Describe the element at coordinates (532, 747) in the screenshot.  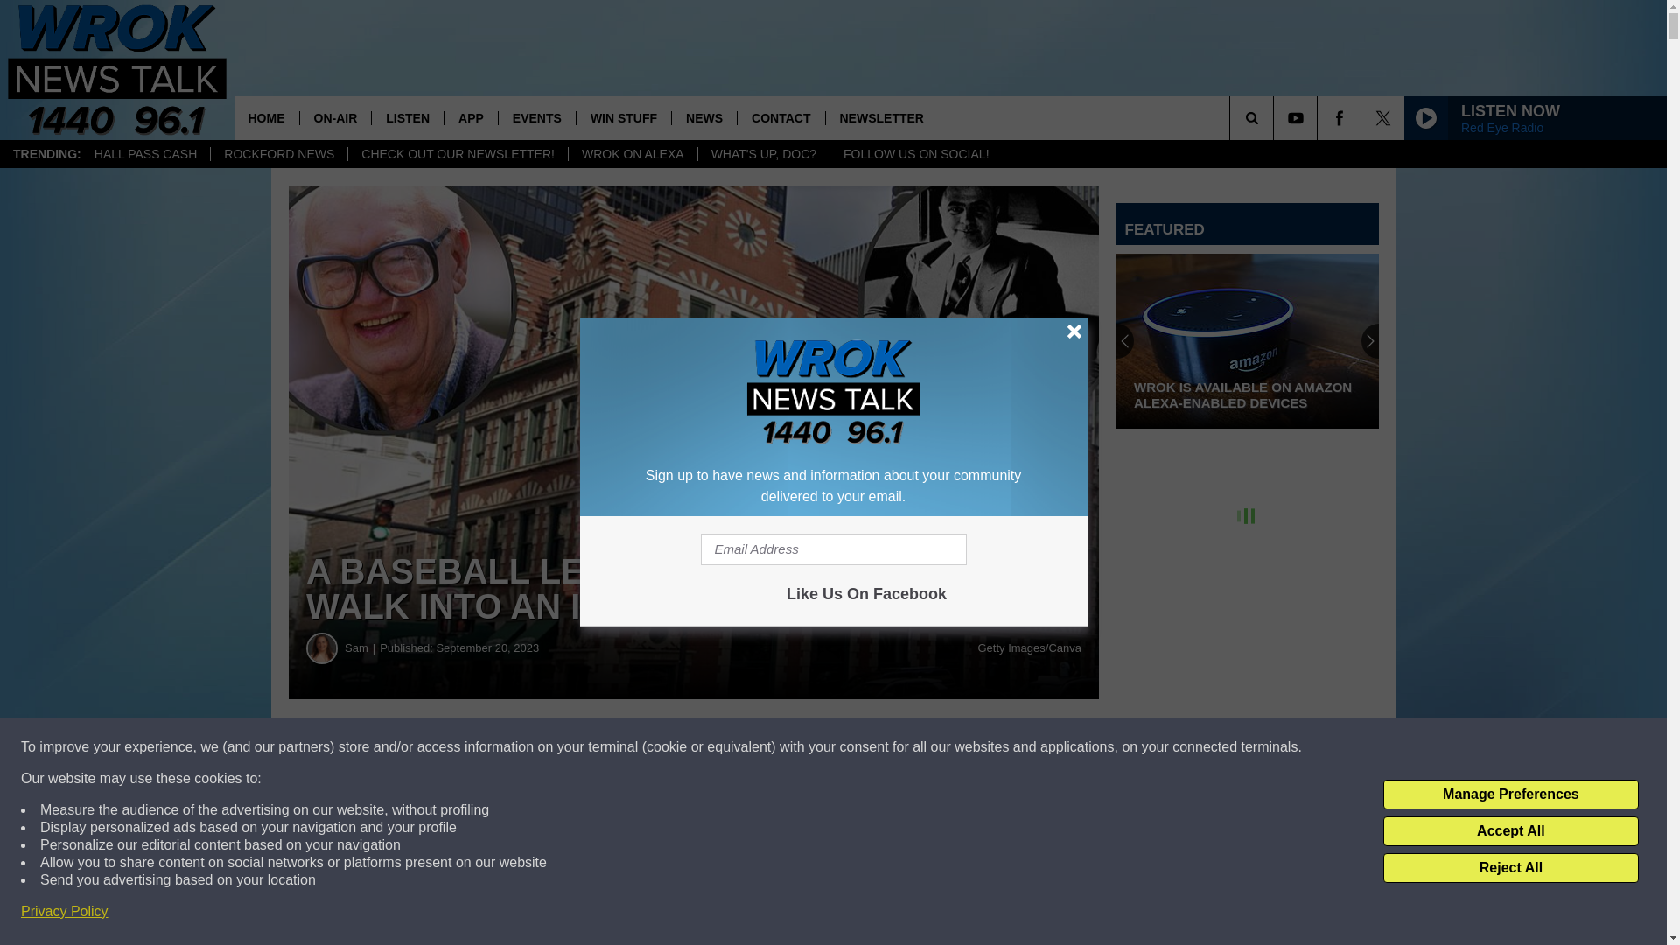
I see `Share on Facebook` at that location.